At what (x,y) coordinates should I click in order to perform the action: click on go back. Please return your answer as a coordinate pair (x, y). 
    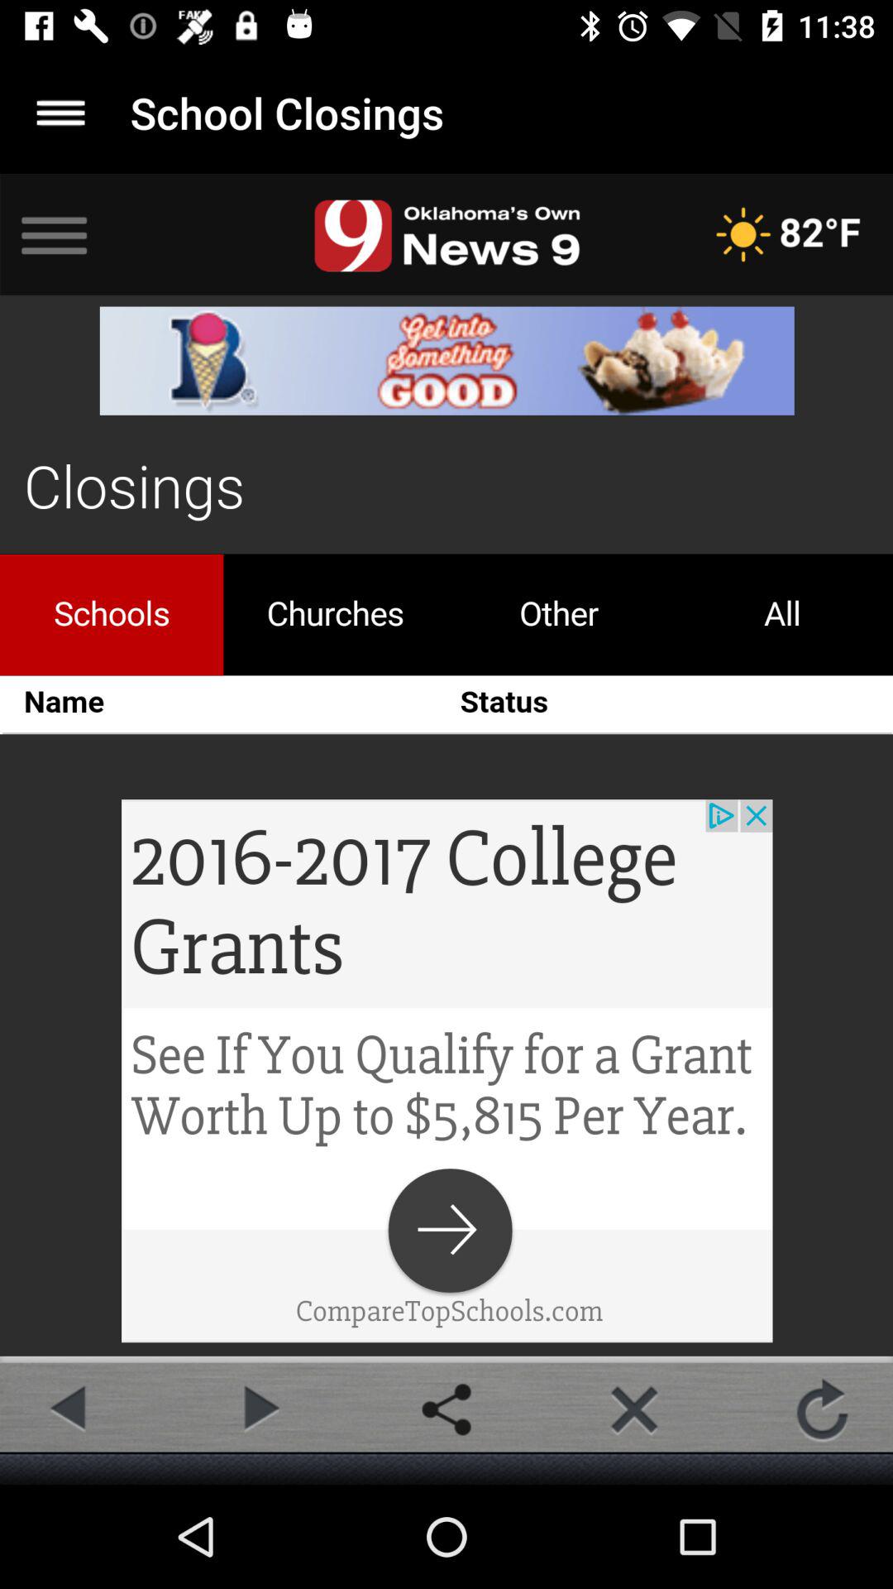
    Looking at the image, I should click on (70, 1409).